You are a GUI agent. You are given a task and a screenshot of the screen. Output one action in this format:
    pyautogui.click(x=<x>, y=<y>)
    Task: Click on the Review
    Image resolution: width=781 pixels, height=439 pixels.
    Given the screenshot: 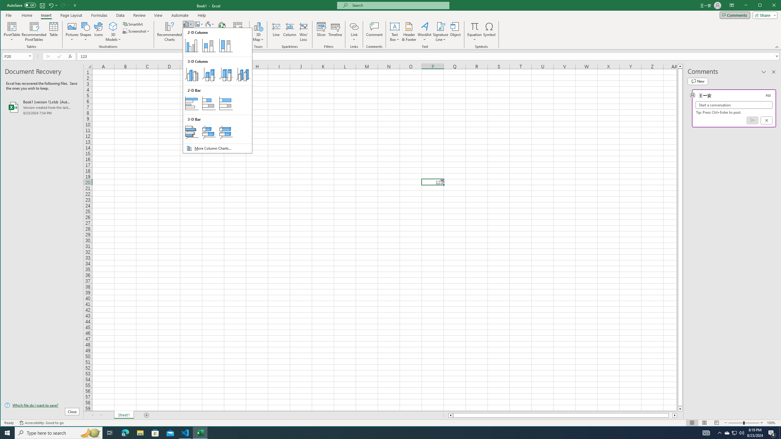 What is the action you would take?
    pyautogui.click(x=139, y=15)
    